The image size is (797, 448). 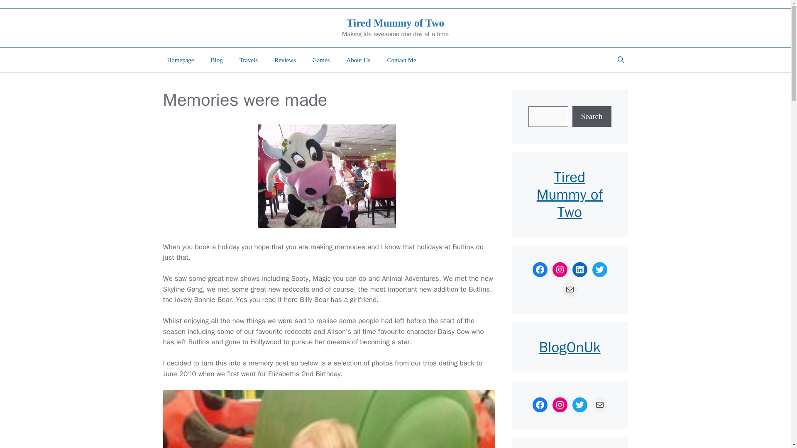 What do you see at coordinates (248, 60) in the screenshot?
I see `Travels` at bounding box center [248, 60].